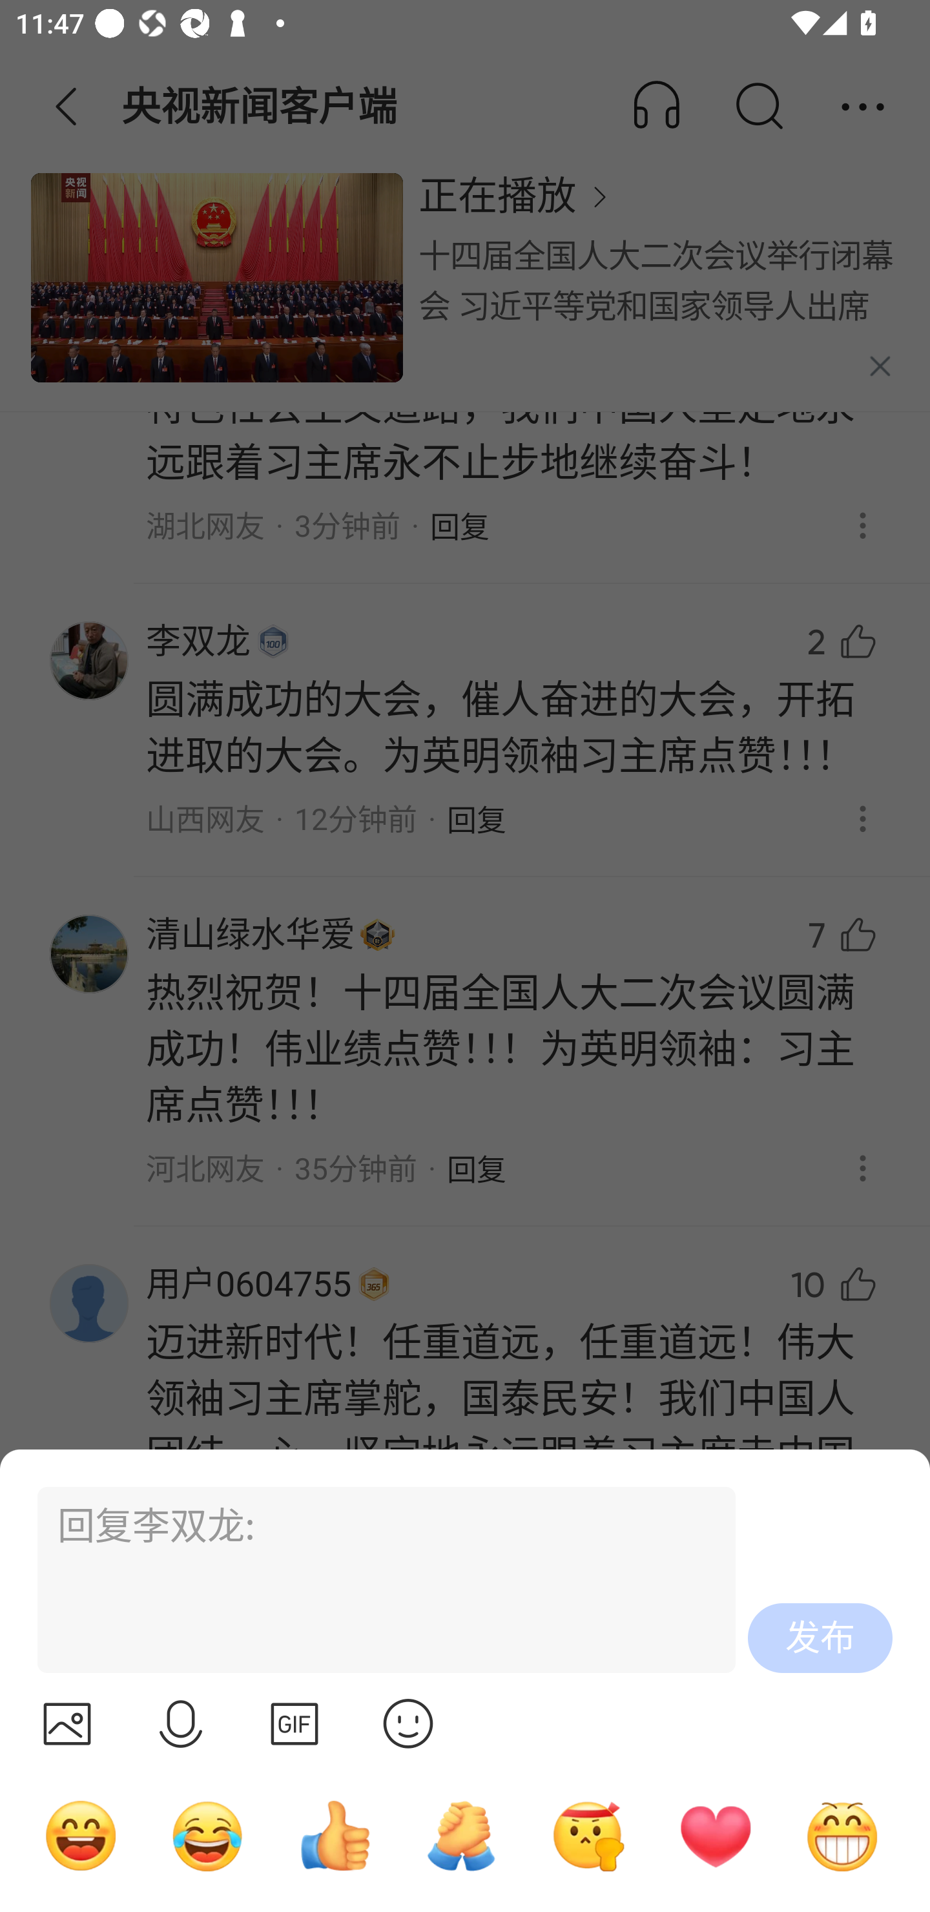 The width and height of the screenshot is (930, 1912). What do you see at coordinates (408, 1723) in the screenshot?
I see `` at bounding box center [408, 1723].